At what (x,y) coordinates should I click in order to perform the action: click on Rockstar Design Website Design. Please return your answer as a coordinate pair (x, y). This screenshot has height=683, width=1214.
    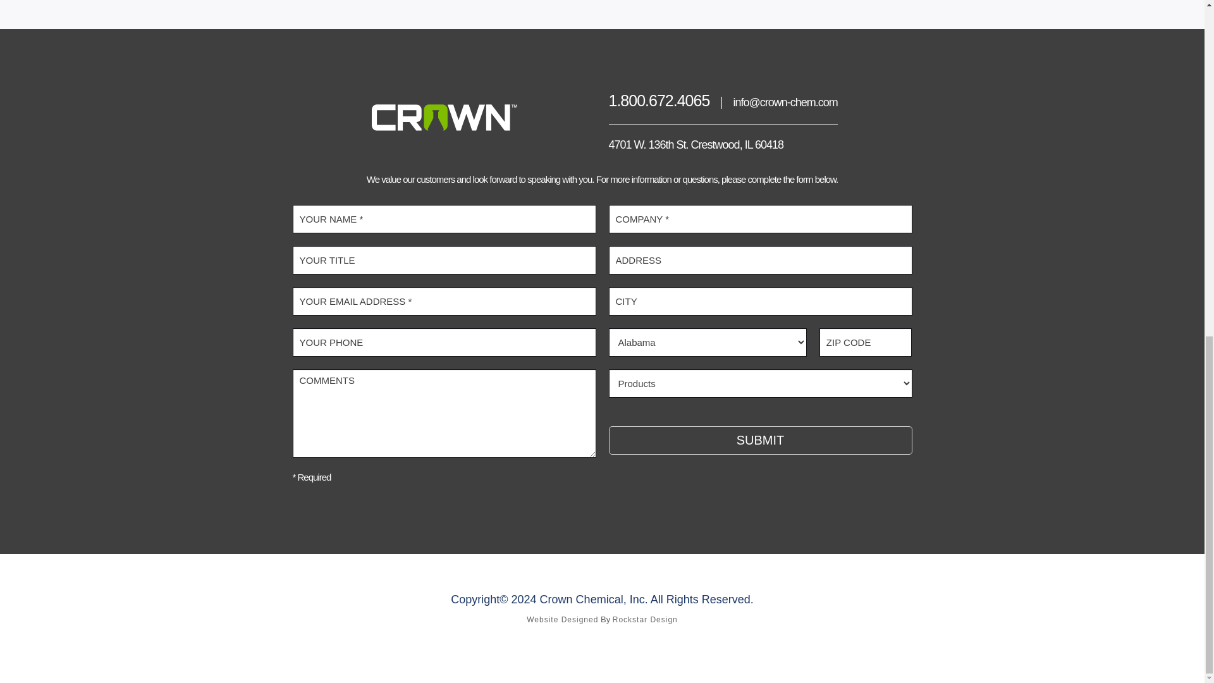
    Looking at the image, I should click on (645, 620).